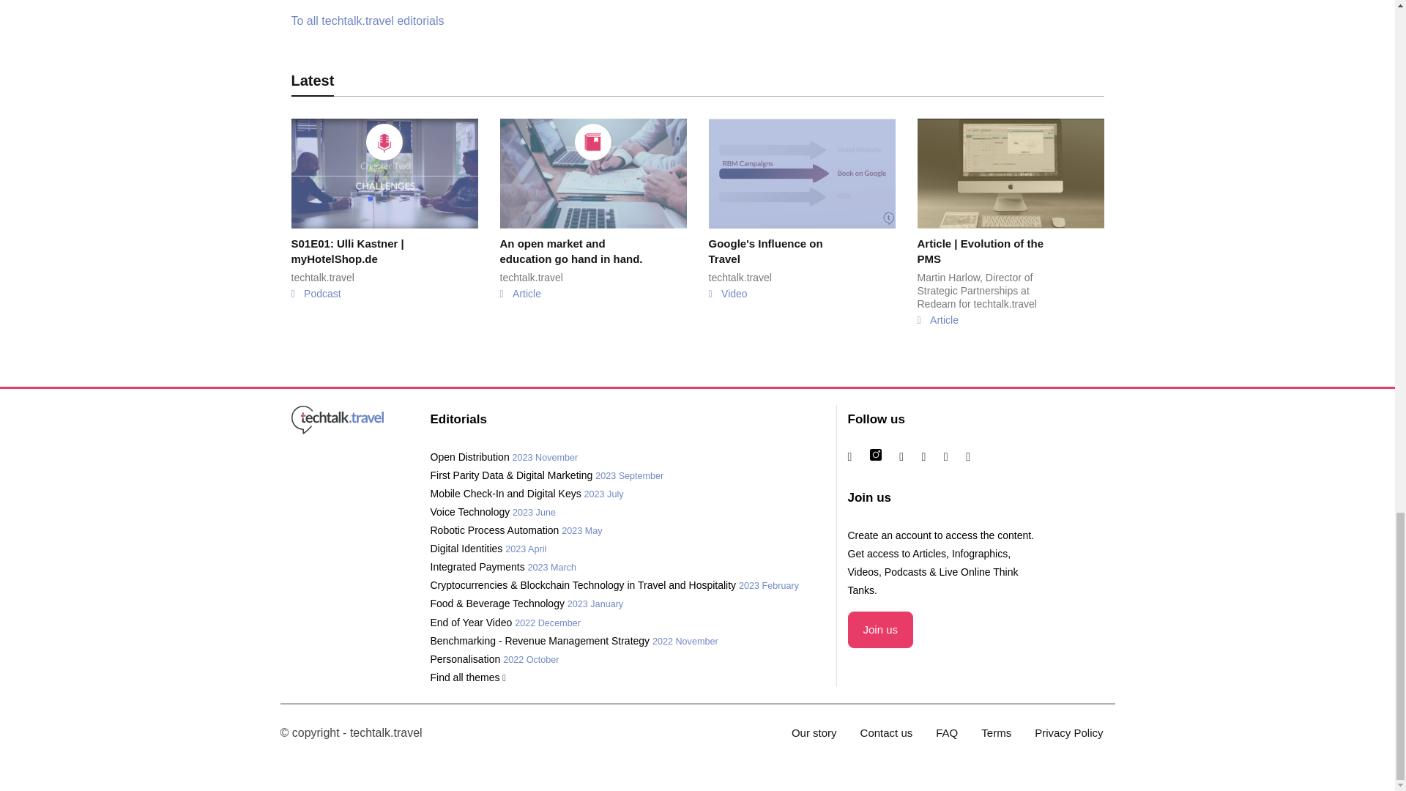  Describe the element at coordinates (802, 234) in the screenshot. I see `Google's Influence on Travel` at that location.